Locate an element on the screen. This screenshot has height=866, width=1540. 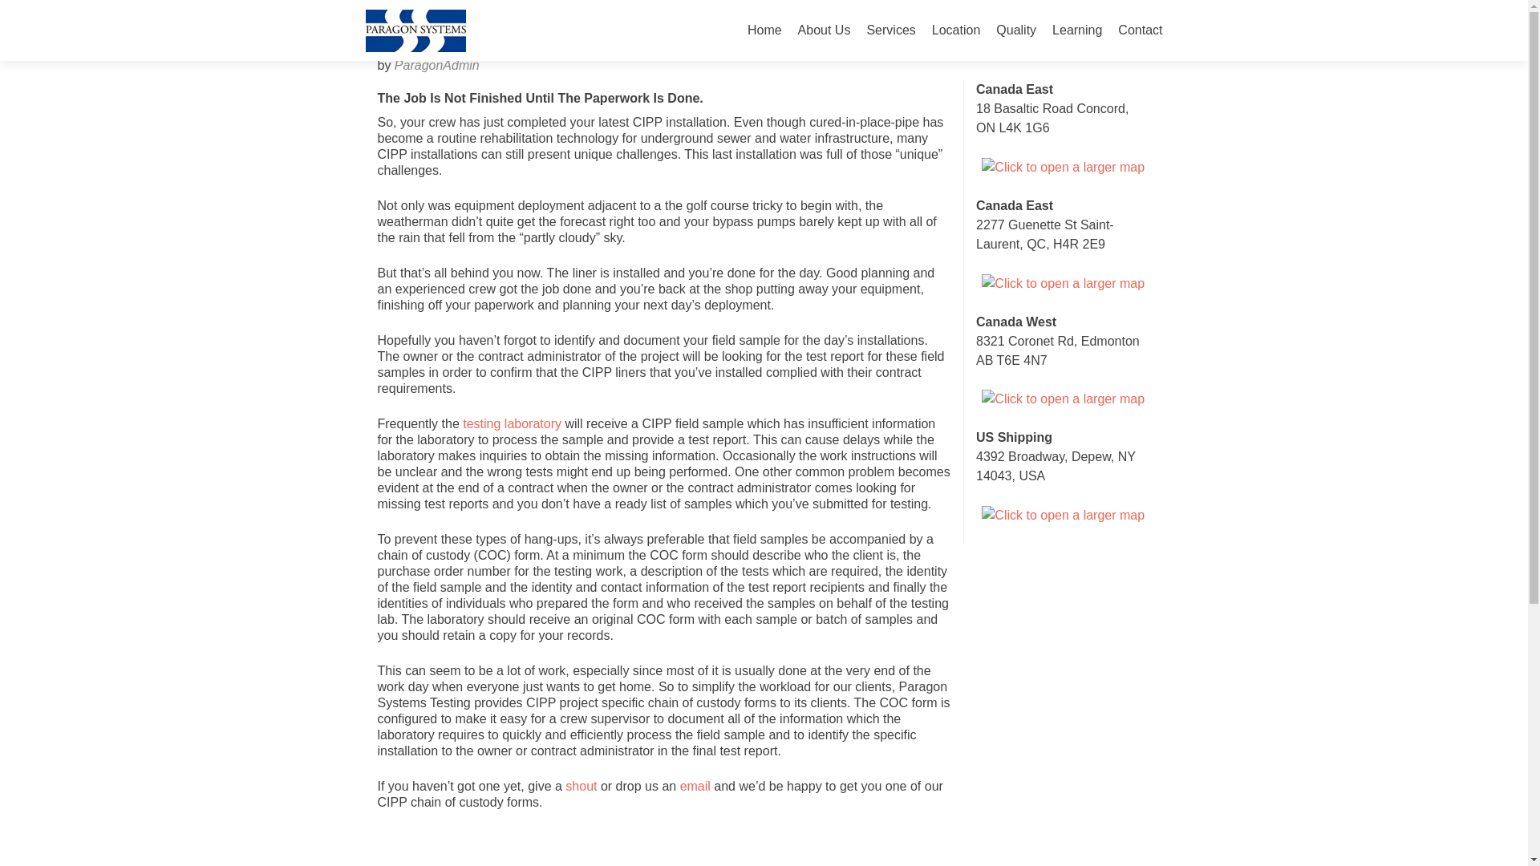
Contact is located at coordinates (1140, 30).